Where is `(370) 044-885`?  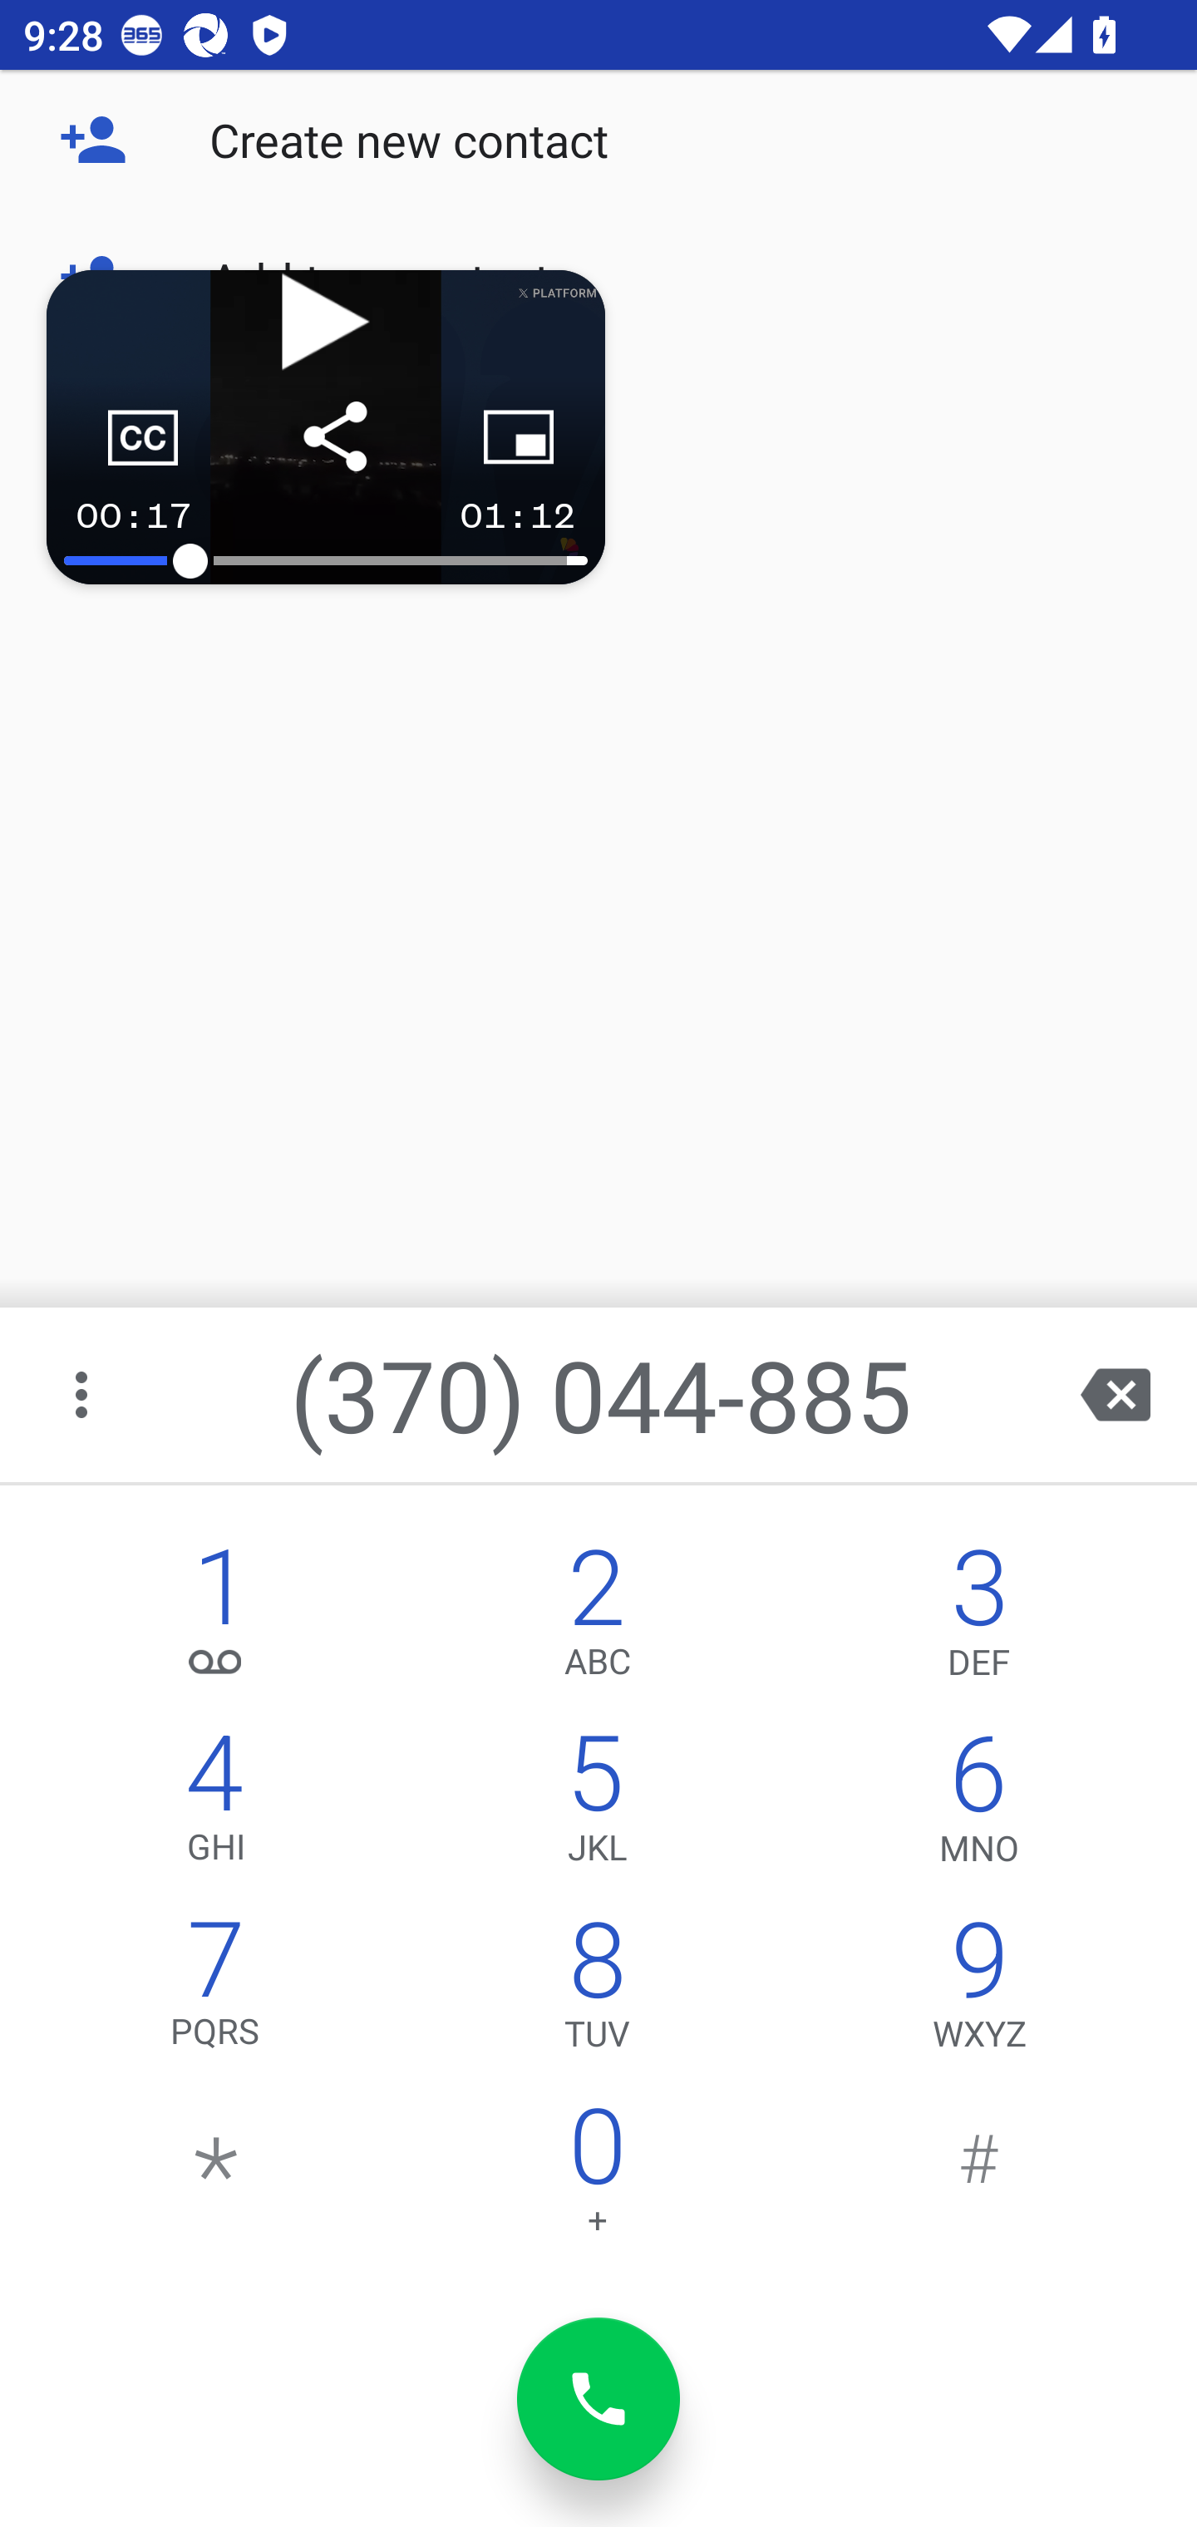
(370) 044-885 is located at coordinates (602, 1395).